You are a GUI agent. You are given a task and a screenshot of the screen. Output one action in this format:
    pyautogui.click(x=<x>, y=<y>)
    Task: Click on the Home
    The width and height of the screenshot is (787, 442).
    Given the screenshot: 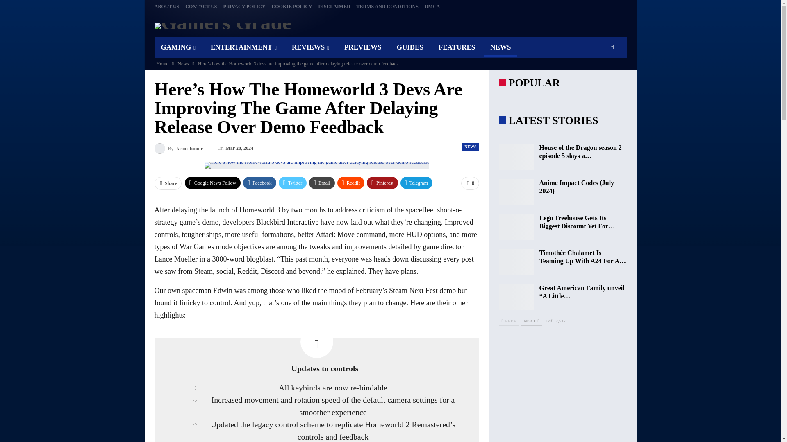 What is the action you would take?
    pyautogui.click(x=162, y=64)
    